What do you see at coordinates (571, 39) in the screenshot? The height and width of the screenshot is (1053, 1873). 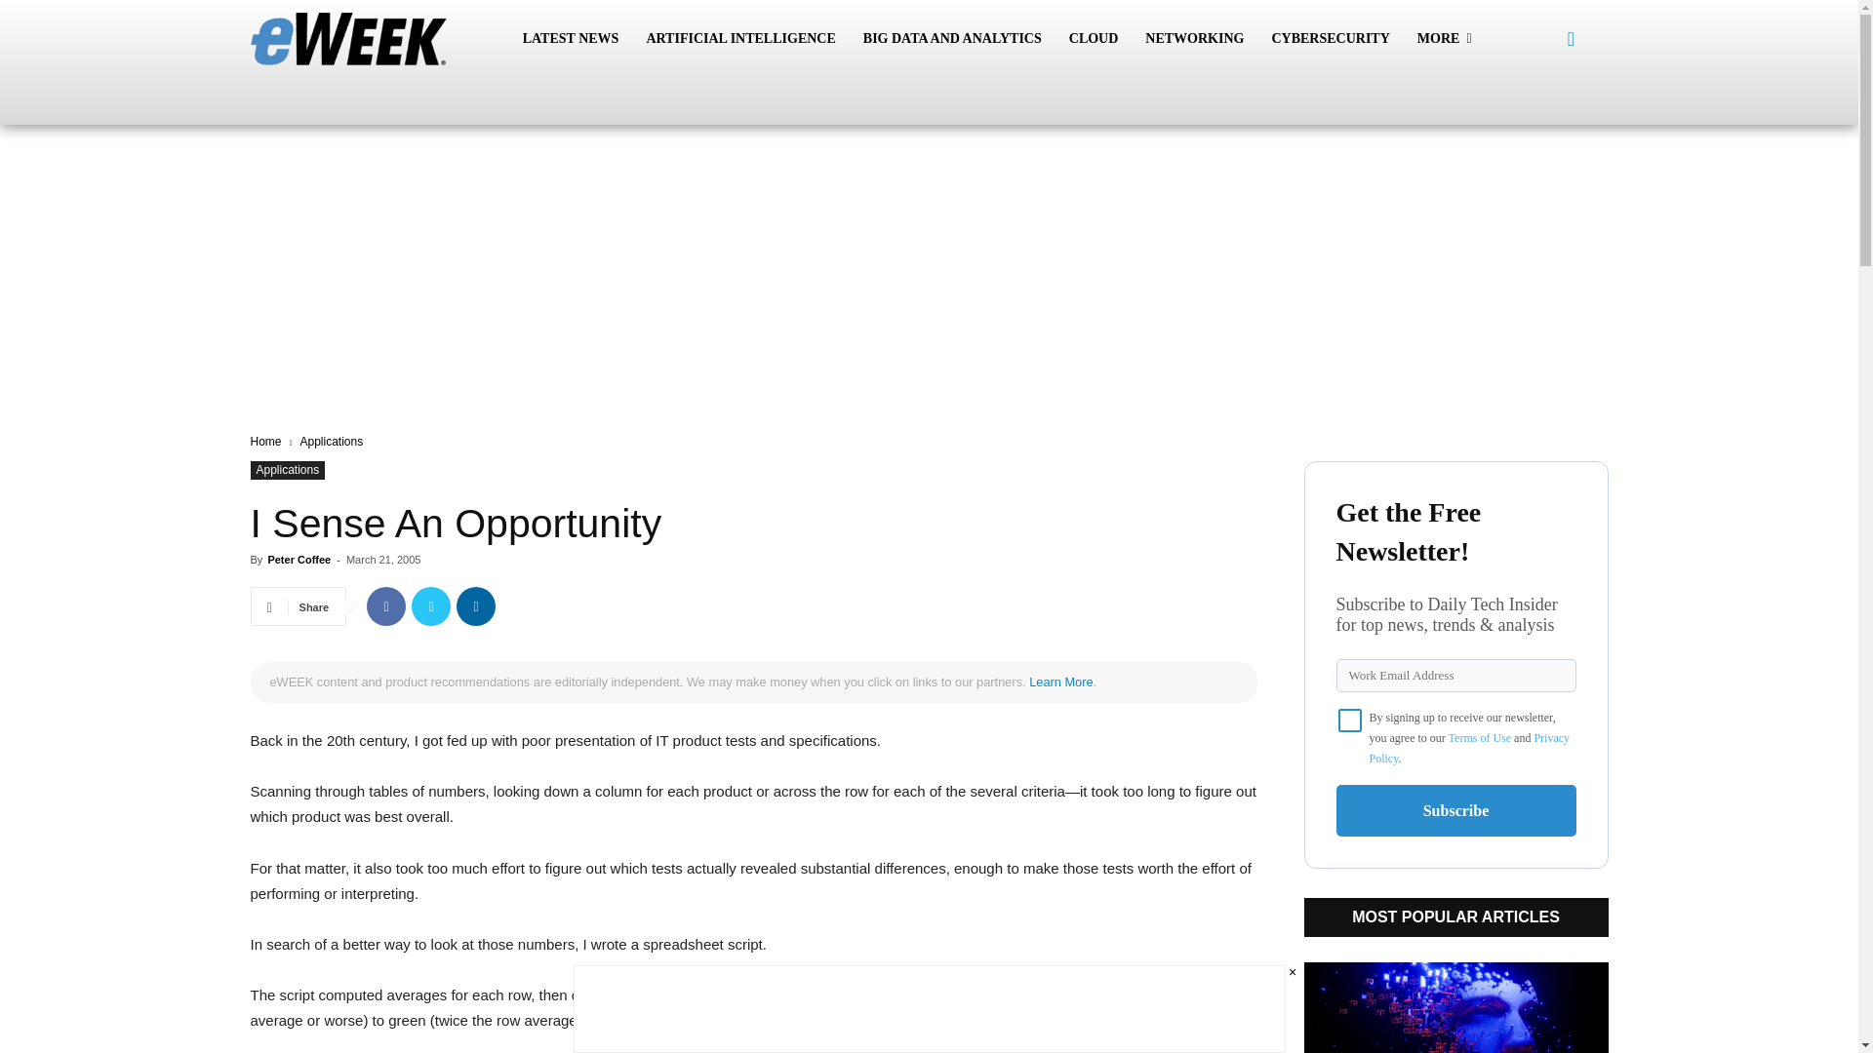 I see `LATEST NEWS` at bounding box center [571, 39].